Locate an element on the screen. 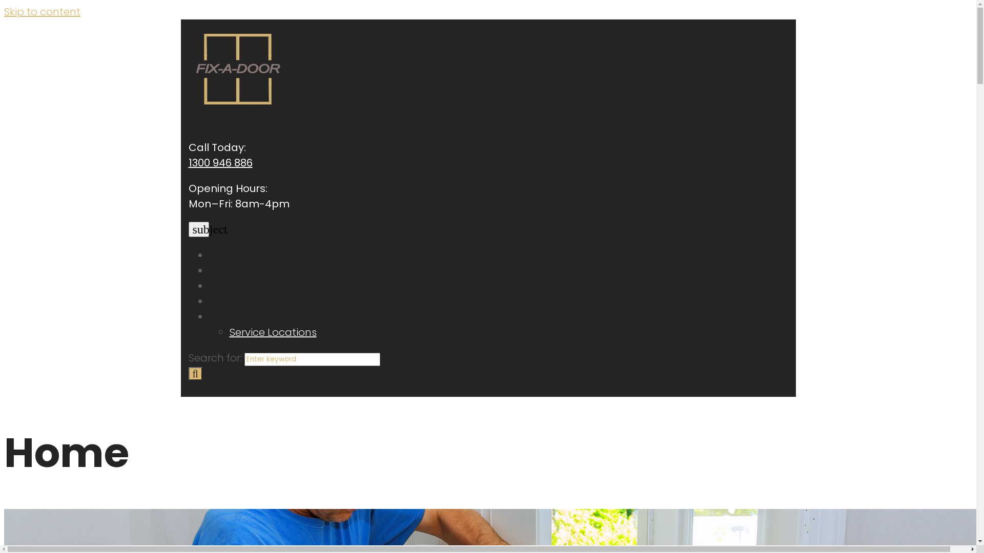 This screenshot has height=553, width=984. 1300 946 886 is located at coordinates (220, 163).